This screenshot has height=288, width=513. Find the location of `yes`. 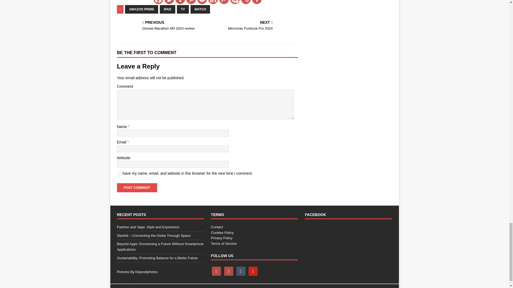

yes is located at coordinates (120, 173).